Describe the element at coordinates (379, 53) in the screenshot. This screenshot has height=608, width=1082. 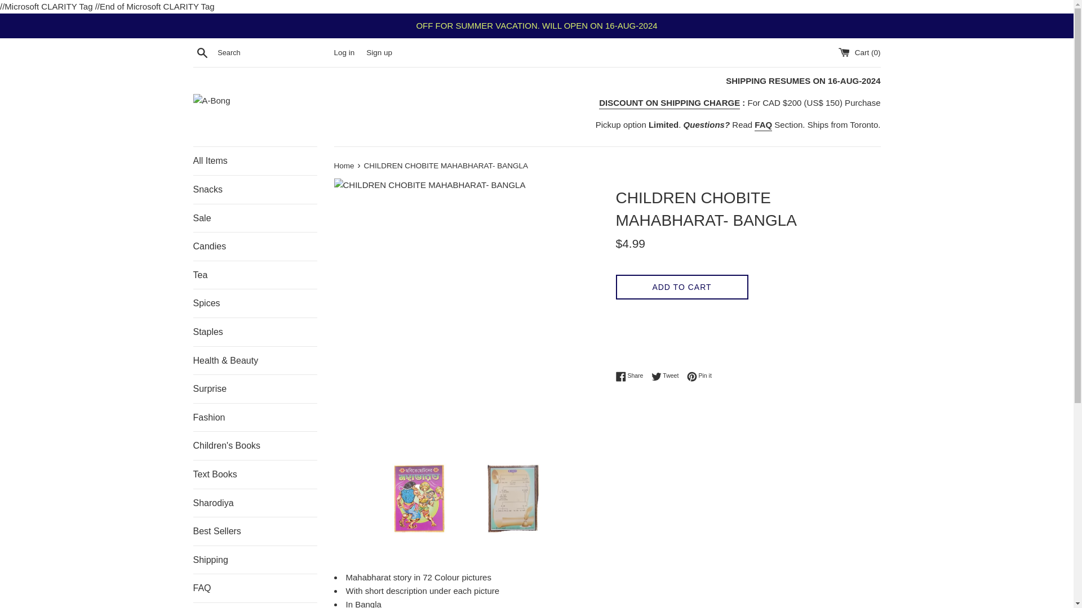
I see `Sharodiya` at that location.